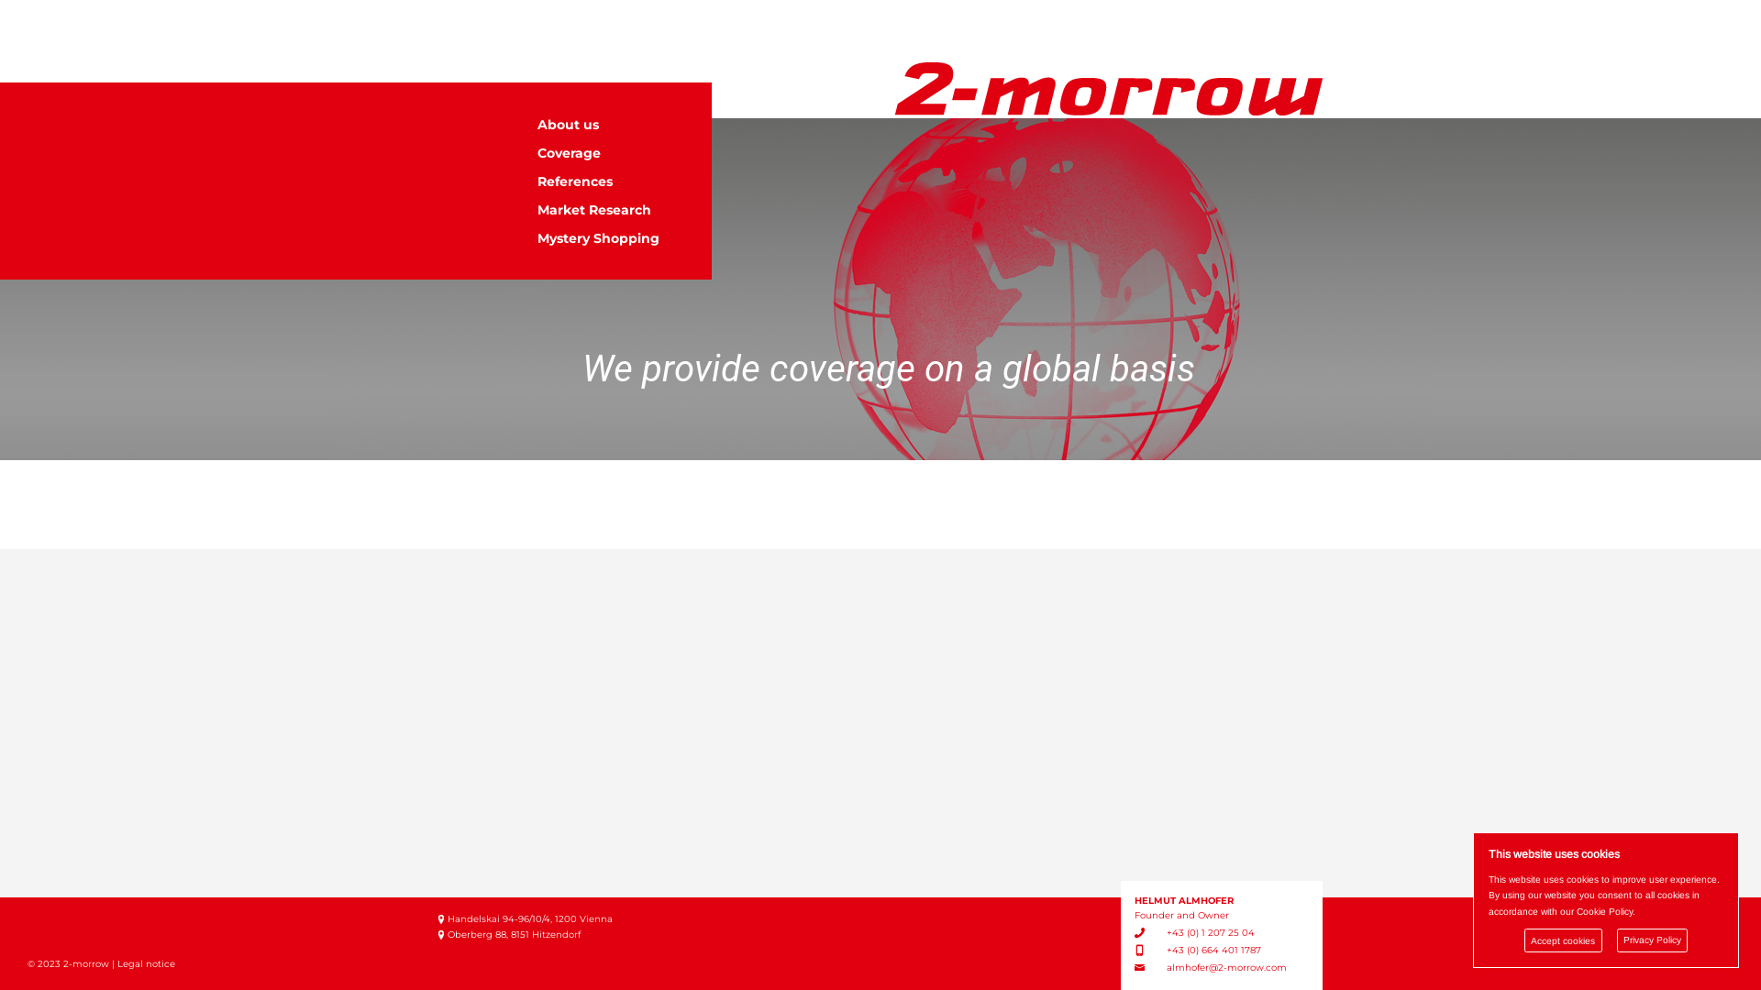 The width and height of the screenshot is (1761, 990). I want to click on Mystery Shopping, so click(611, 238).